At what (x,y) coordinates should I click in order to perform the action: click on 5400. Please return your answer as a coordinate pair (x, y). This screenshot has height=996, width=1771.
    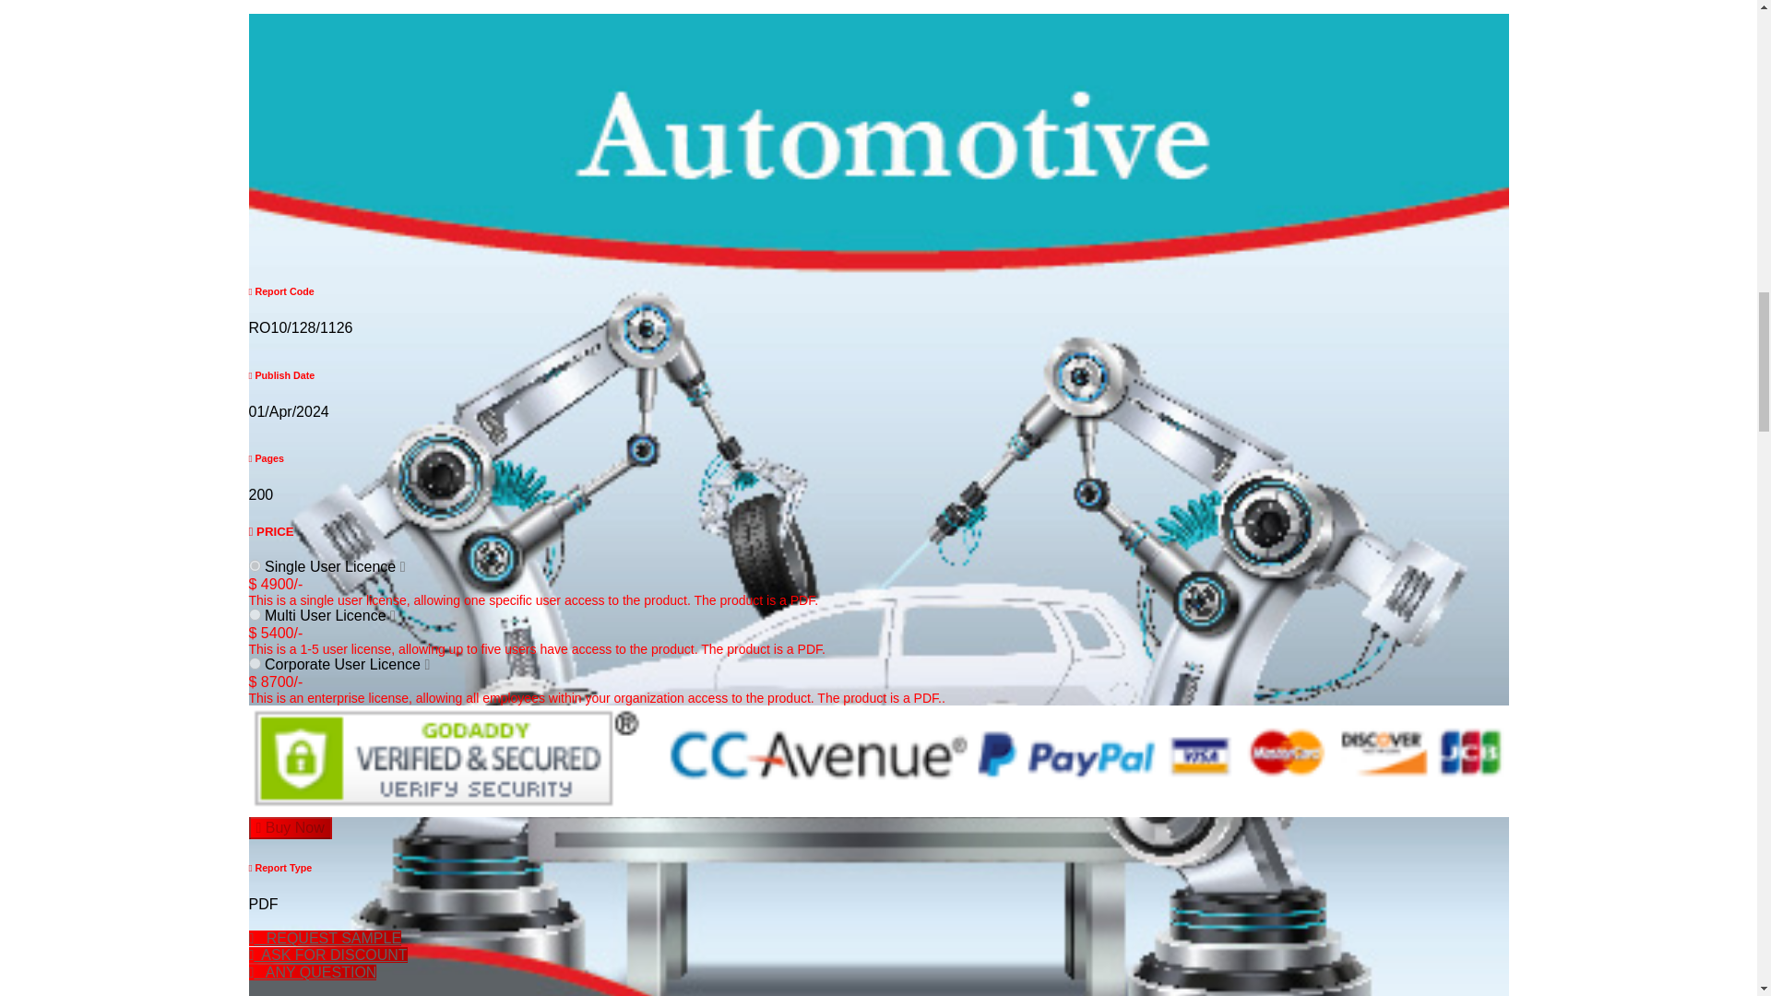
    Looking at the image, I should click on (255, 614).